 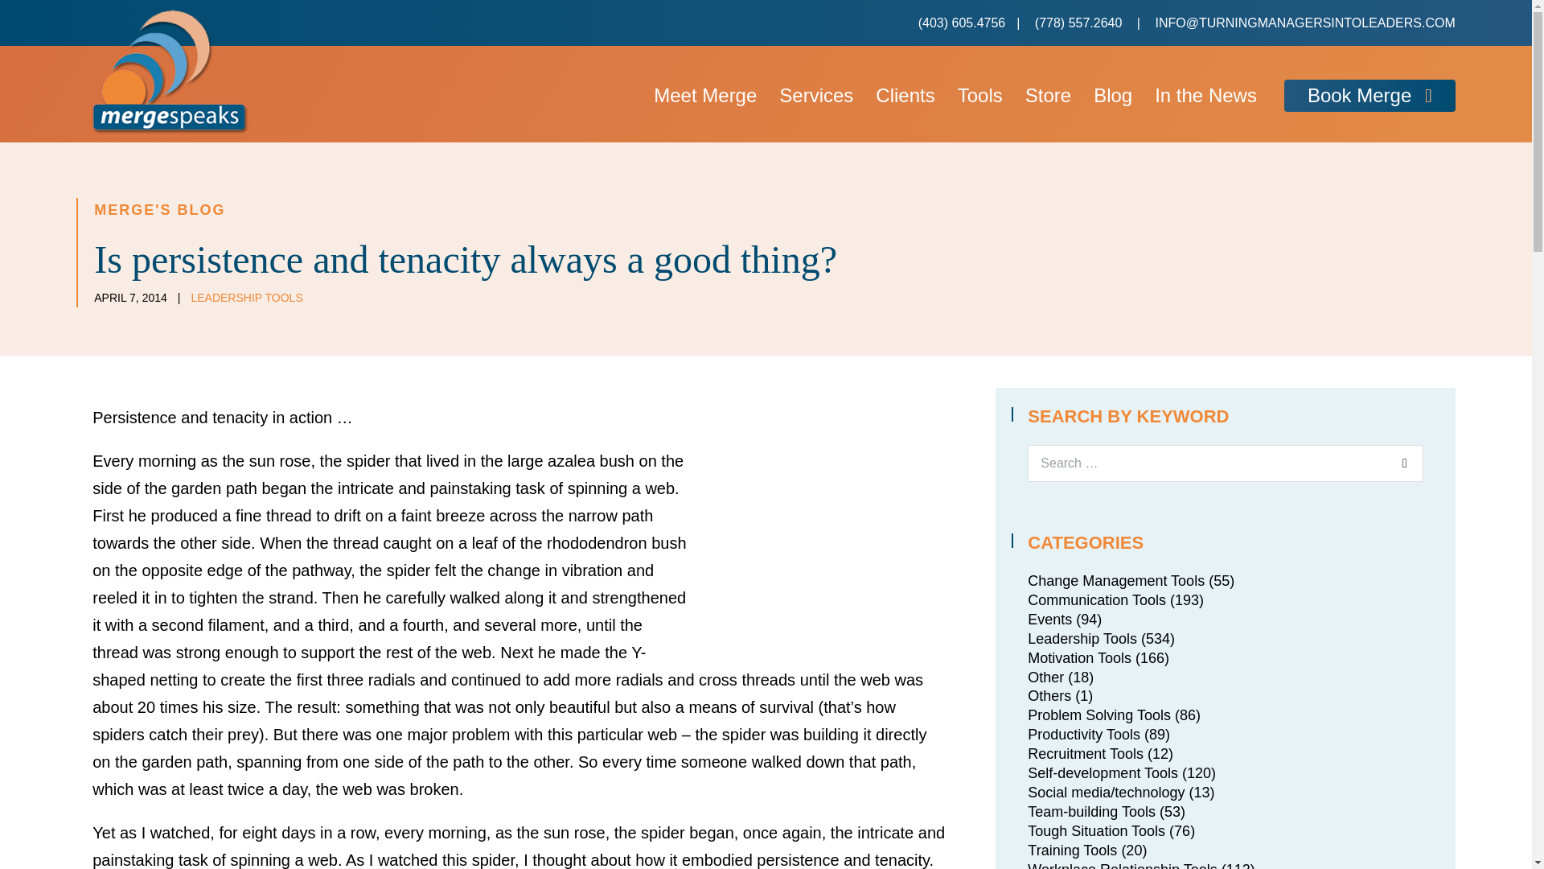 What do you see at coordinates (704, 97) in the screenshot?
I see `Meet Merge` at bounding box center [704, 97].